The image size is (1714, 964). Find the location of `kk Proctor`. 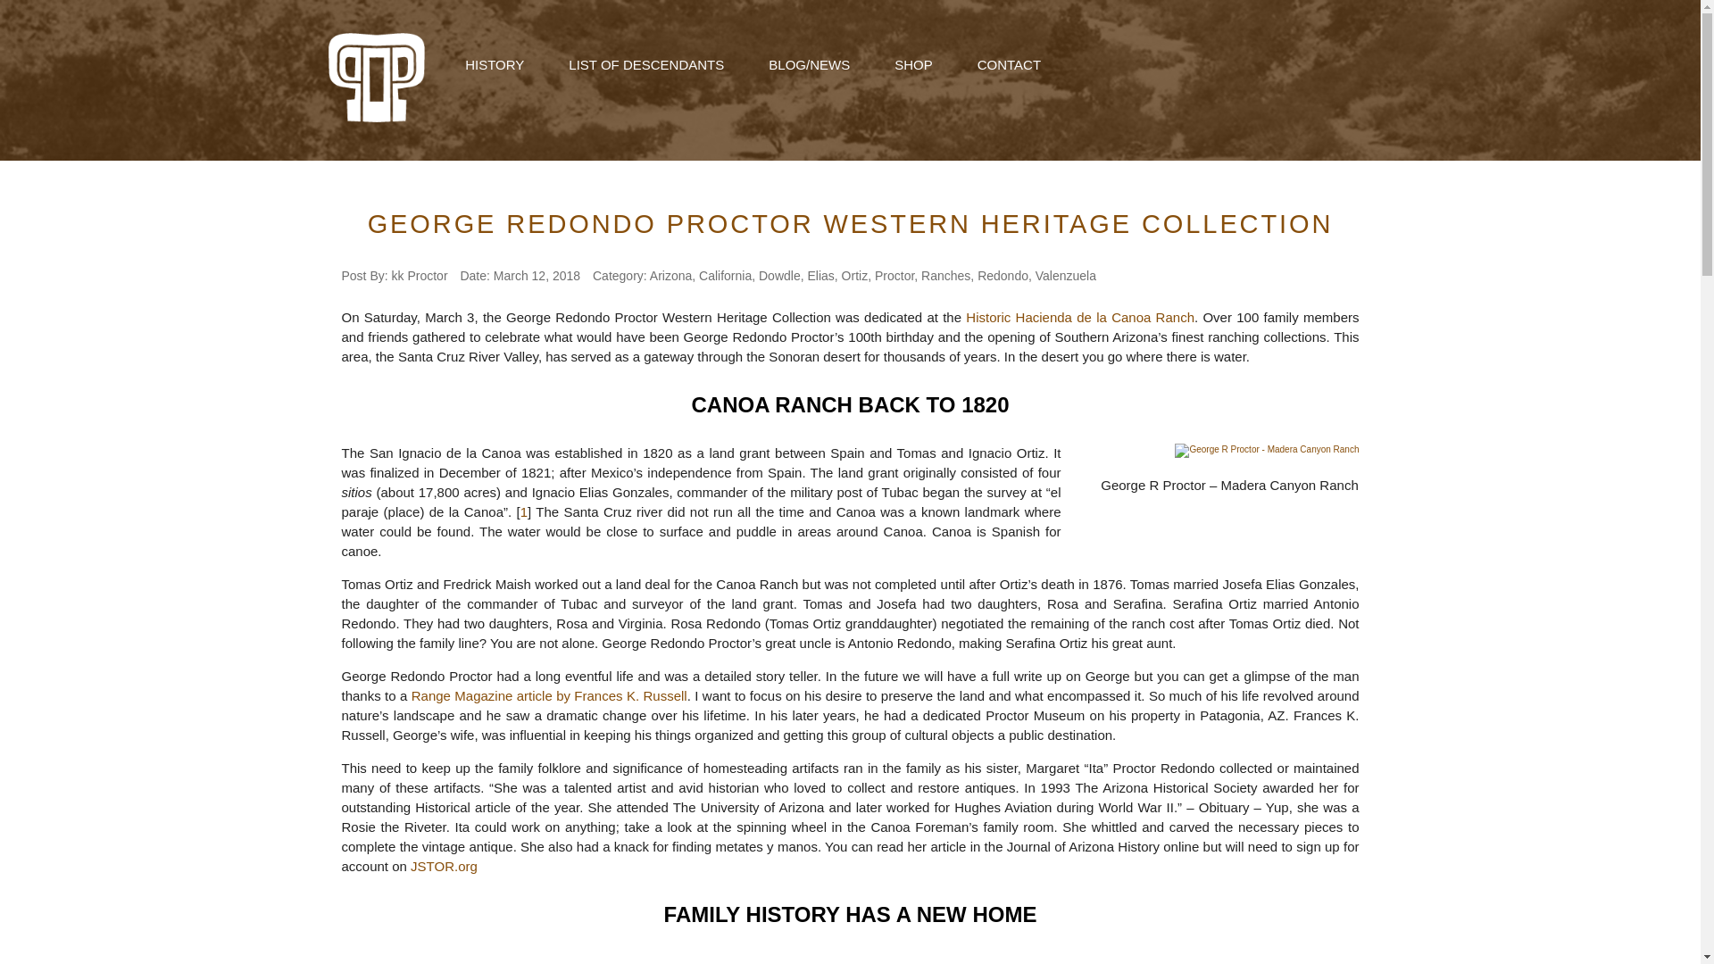

kk Proctor is located at coordinates (420, 276).